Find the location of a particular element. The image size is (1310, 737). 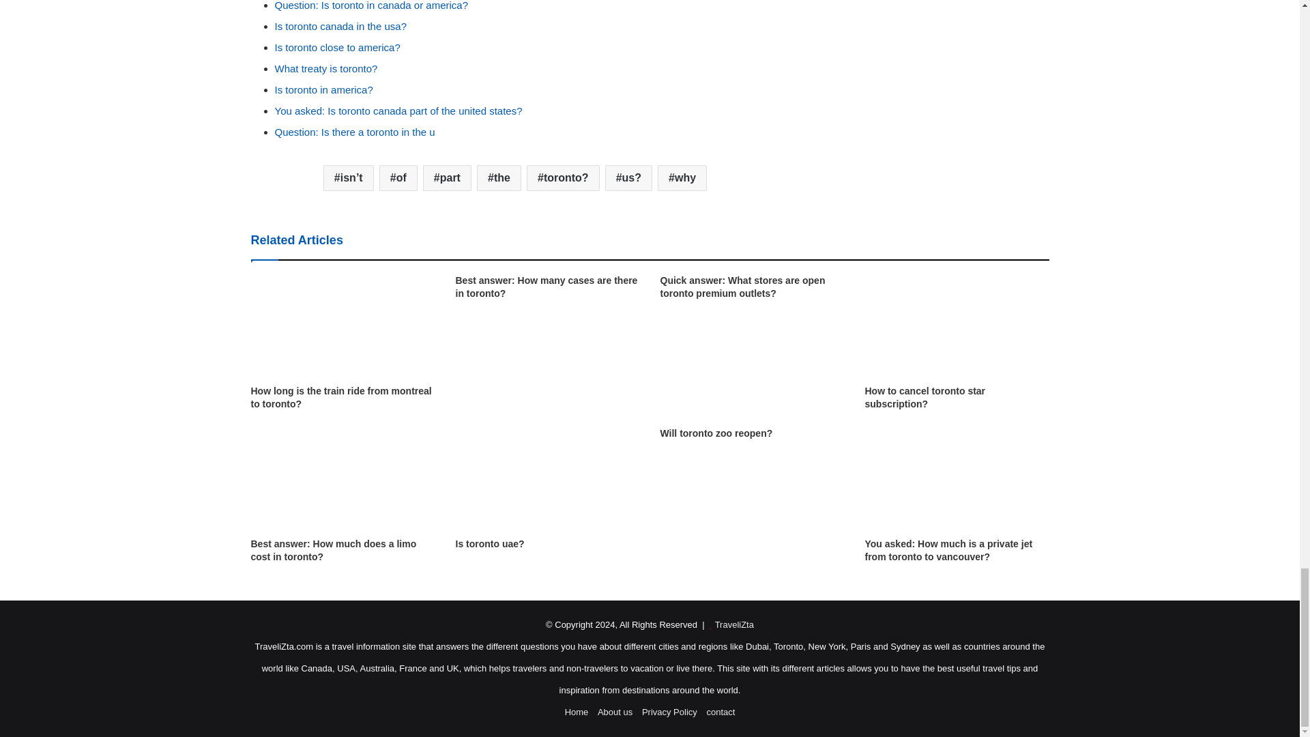

How to cancel toronto star subscription? is located at coordinates (925, 397).